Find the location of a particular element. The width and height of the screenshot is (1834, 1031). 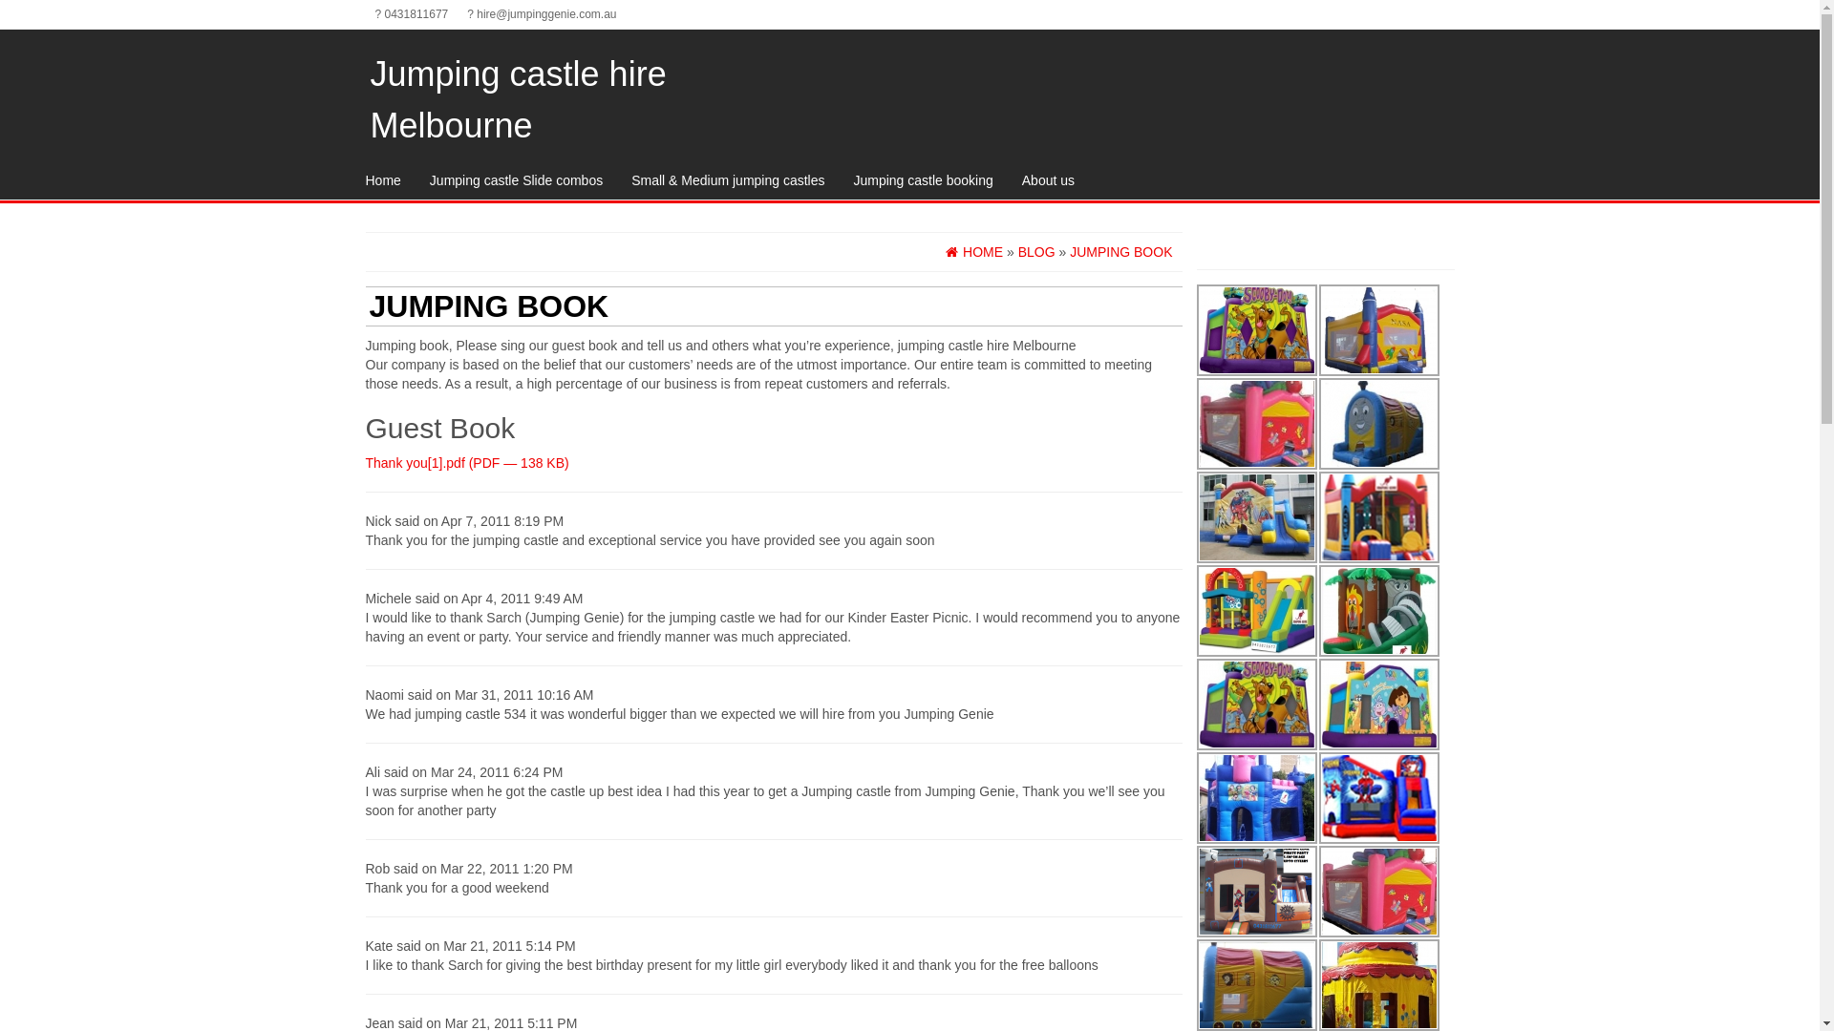

About us is located at coordinates (1049, 180).